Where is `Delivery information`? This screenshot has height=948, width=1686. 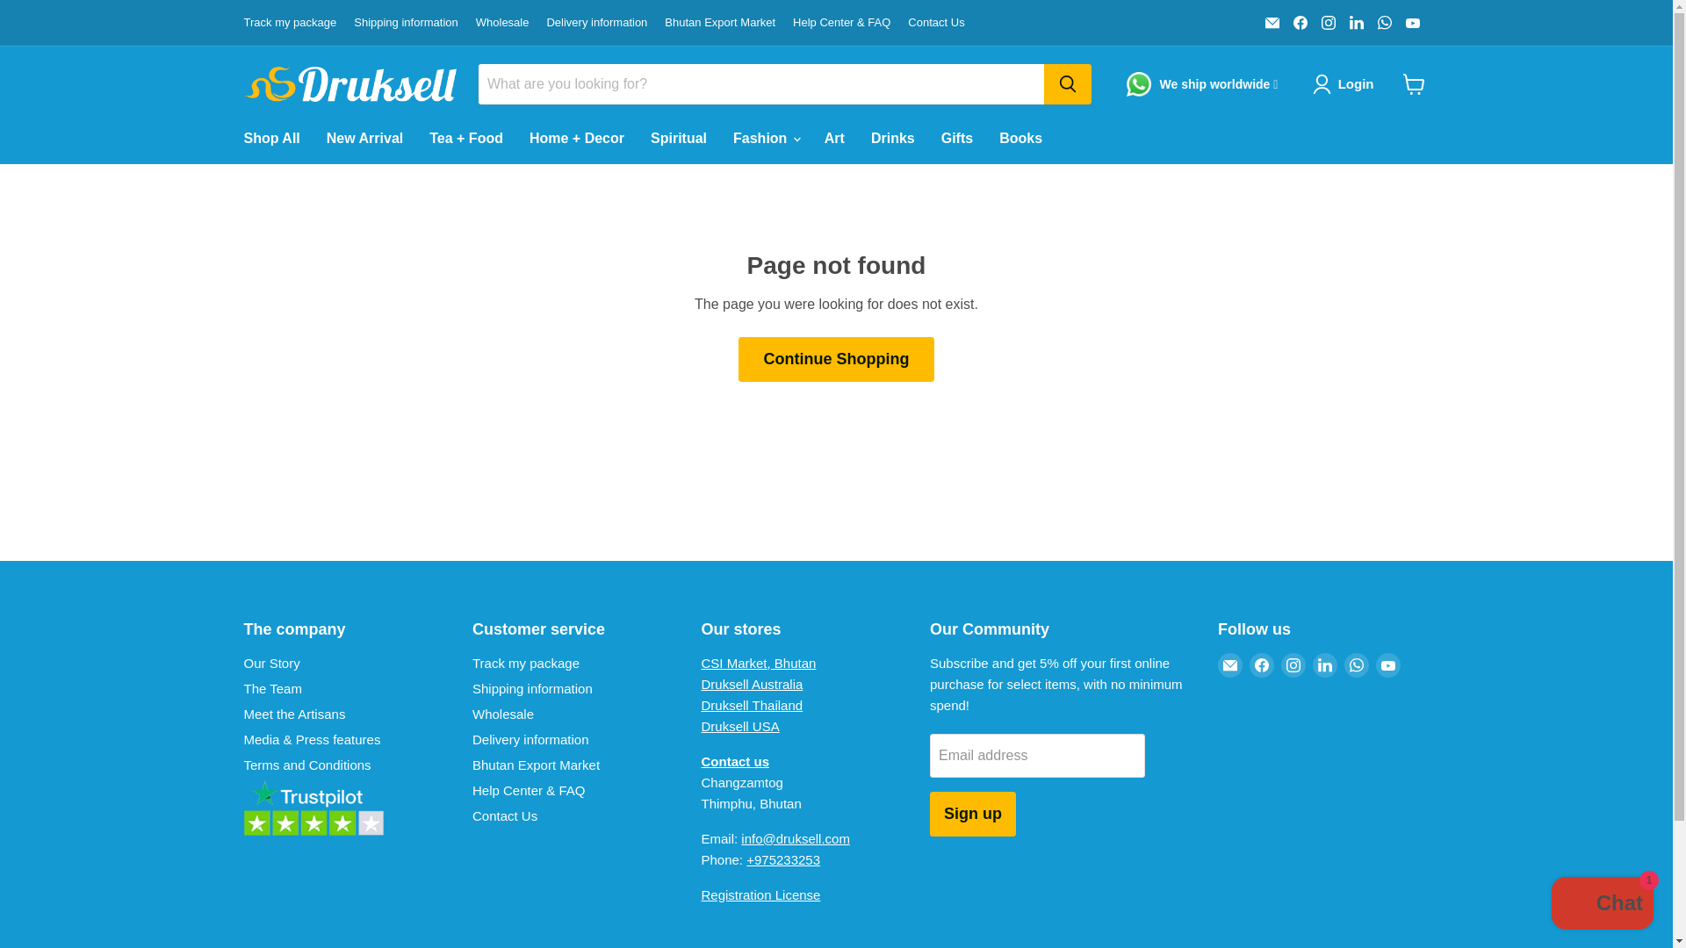 Delivery information is located at coordinates (597, 23).